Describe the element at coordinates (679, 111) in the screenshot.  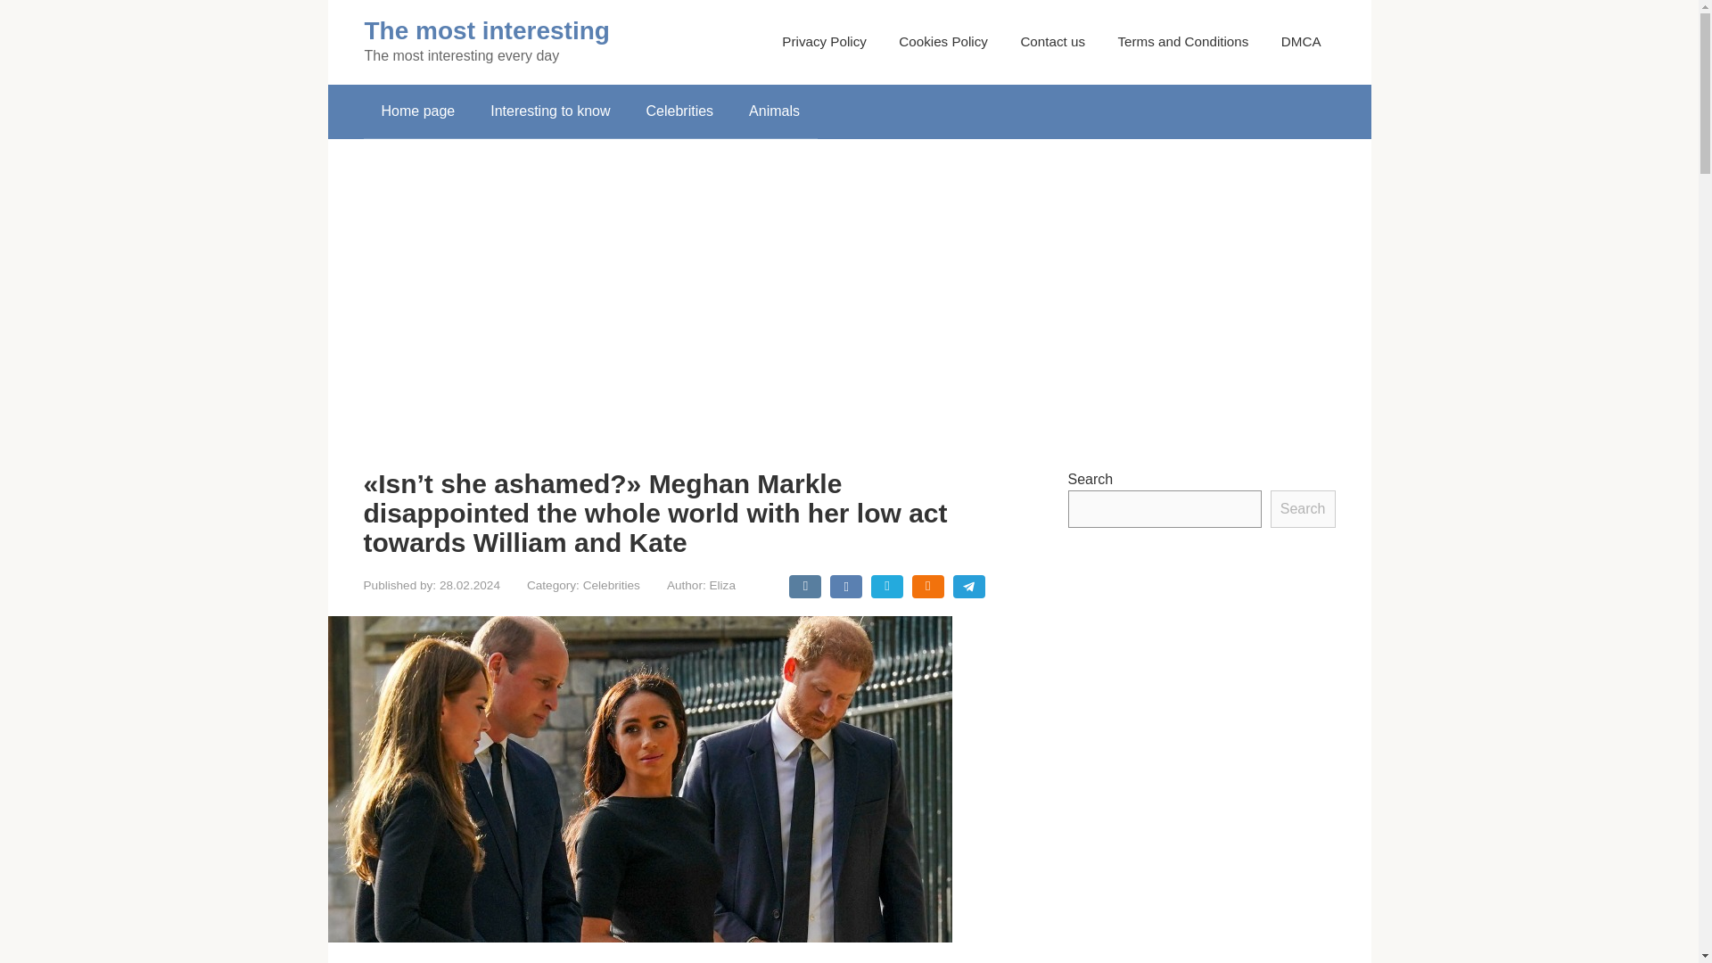
I see `Celebrities` at that location.